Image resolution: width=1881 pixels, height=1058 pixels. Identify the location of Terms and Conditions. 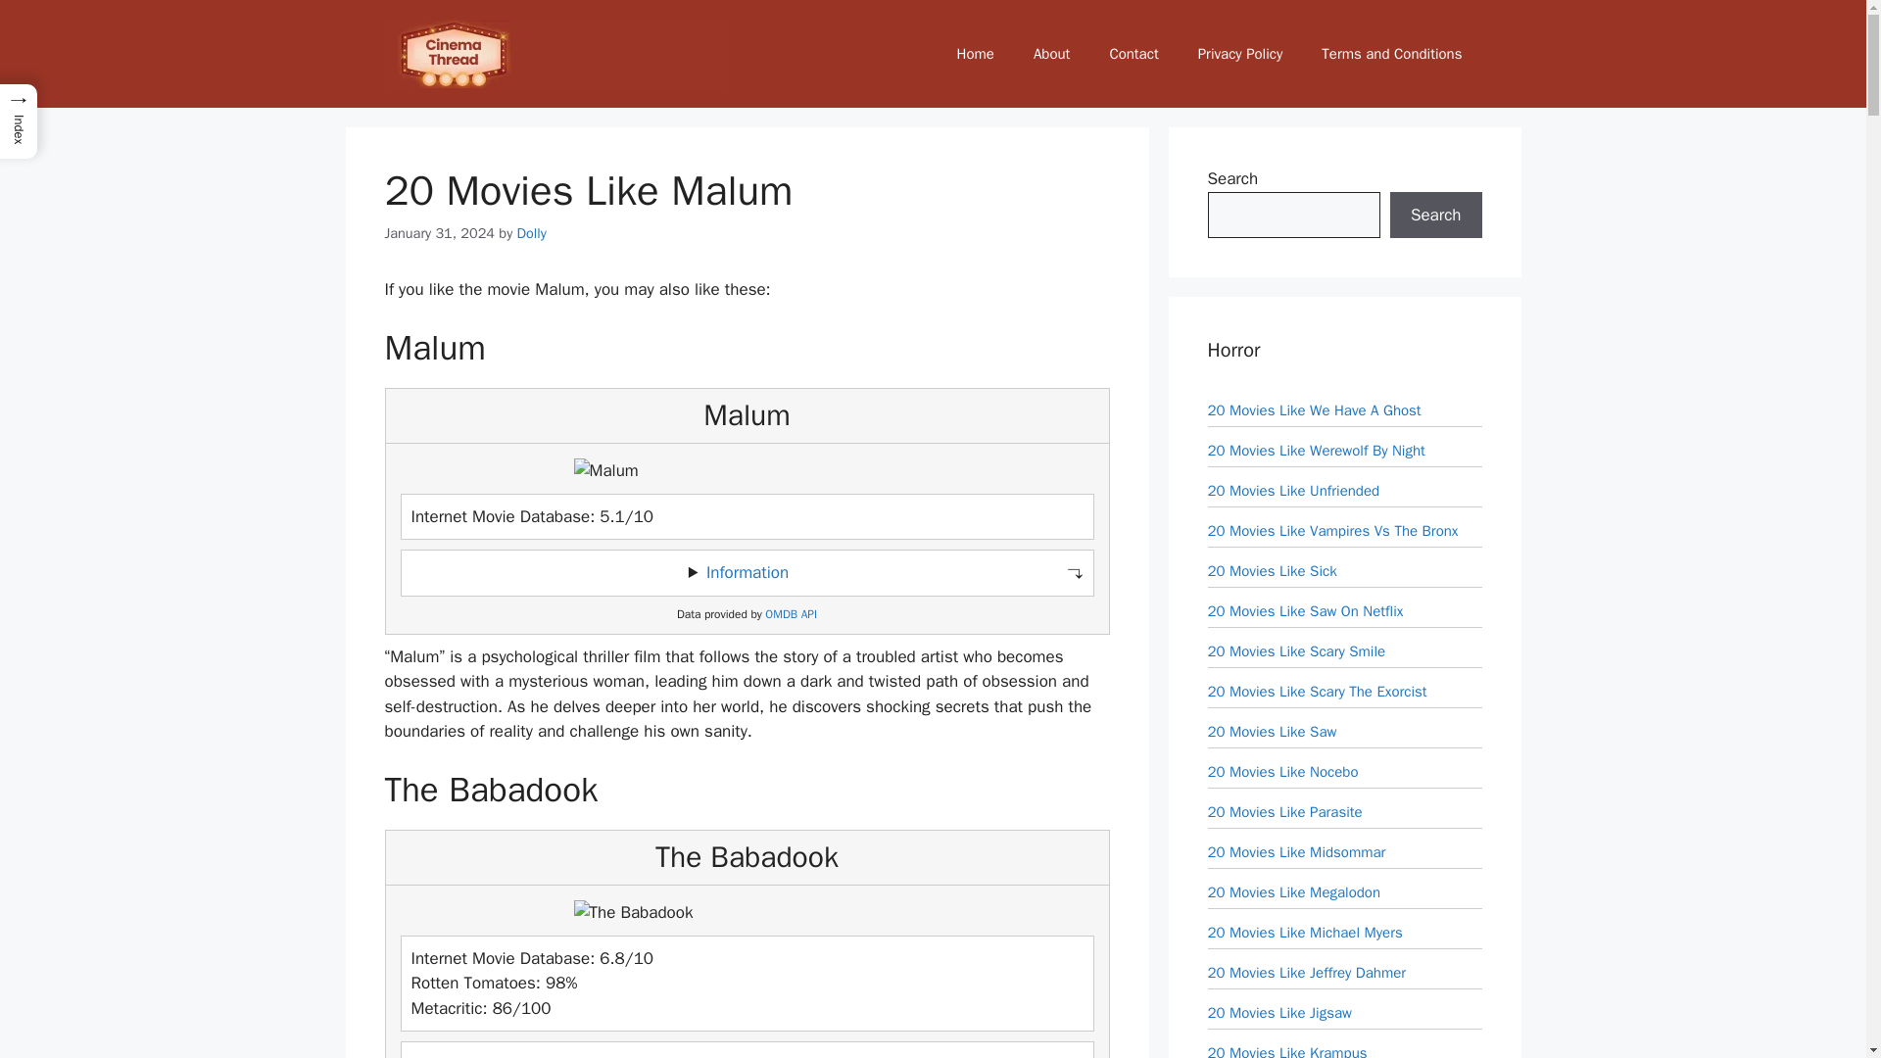
(1391, 53).